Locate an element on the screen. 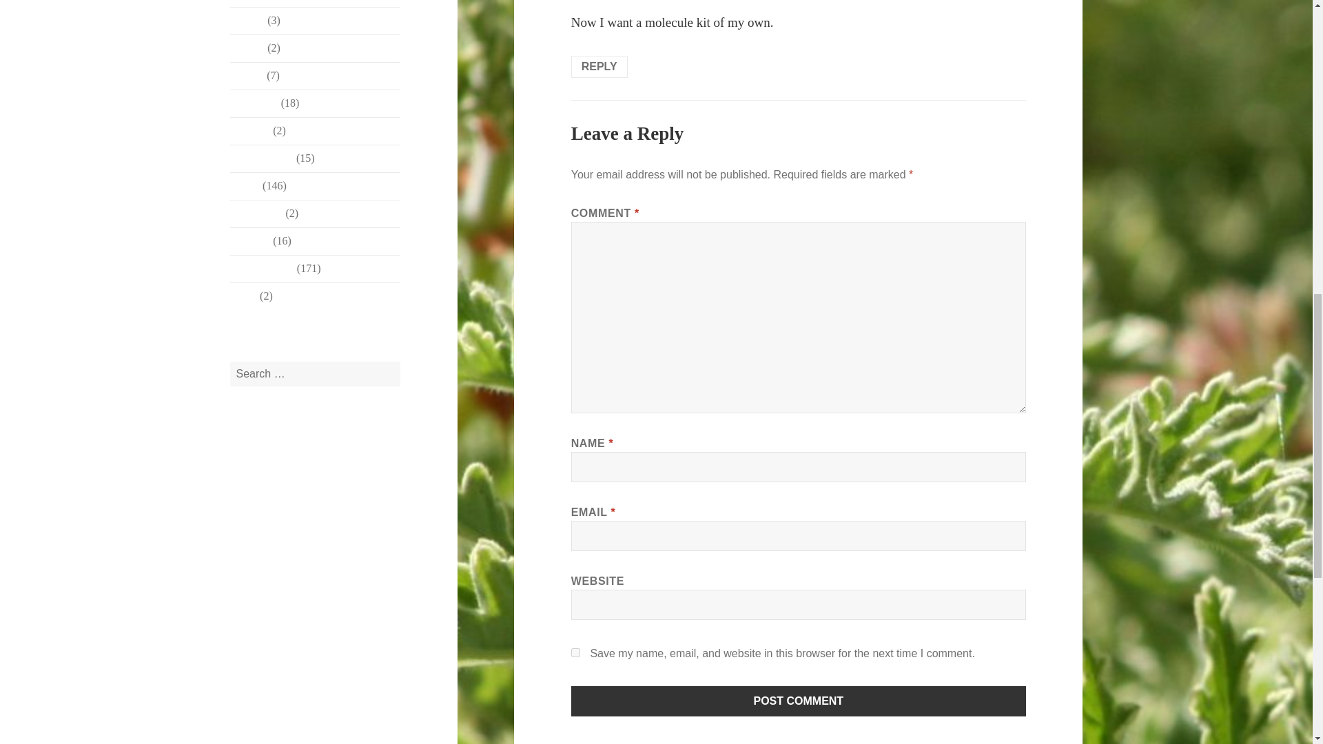  Internet is located at coordinates (247, 75).